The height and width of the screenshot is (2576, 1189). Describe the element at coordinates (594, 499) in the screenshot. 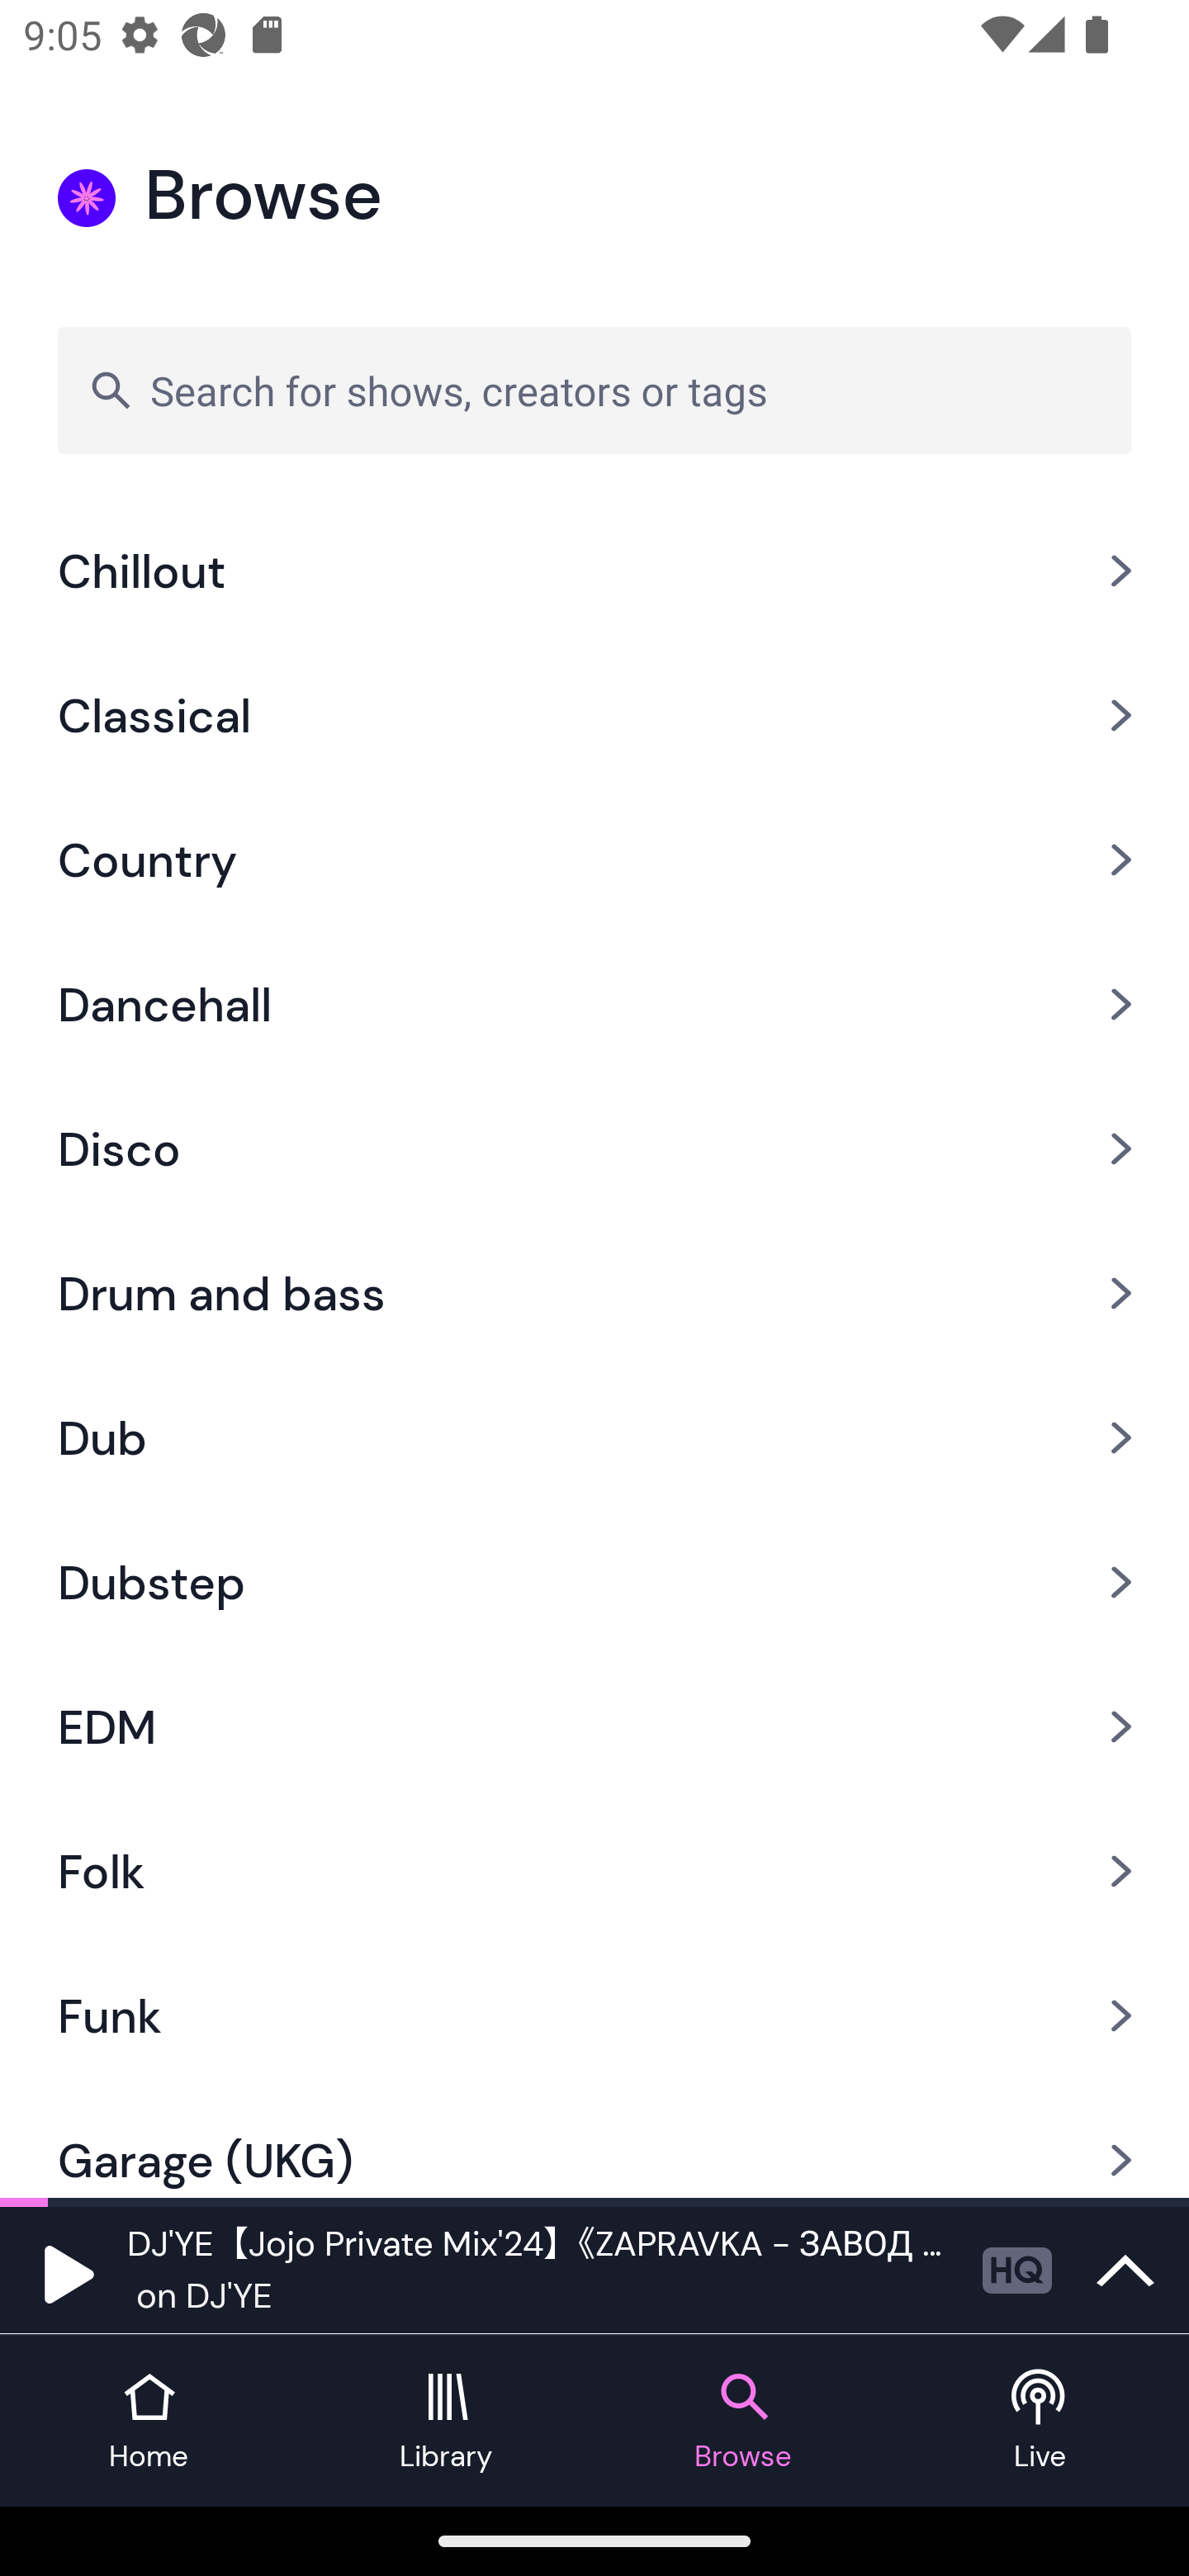

I see `Blues` at that location.